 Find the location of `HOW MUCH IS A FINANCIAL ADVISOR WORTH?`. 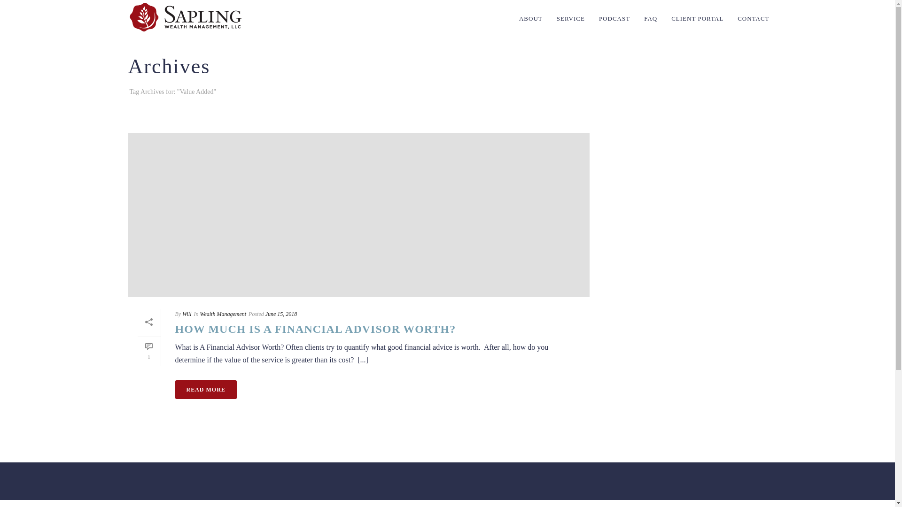

HOW MUCH IS A FINANCIAL ADVISOR WORTH? is located at coordinates (315, 329).